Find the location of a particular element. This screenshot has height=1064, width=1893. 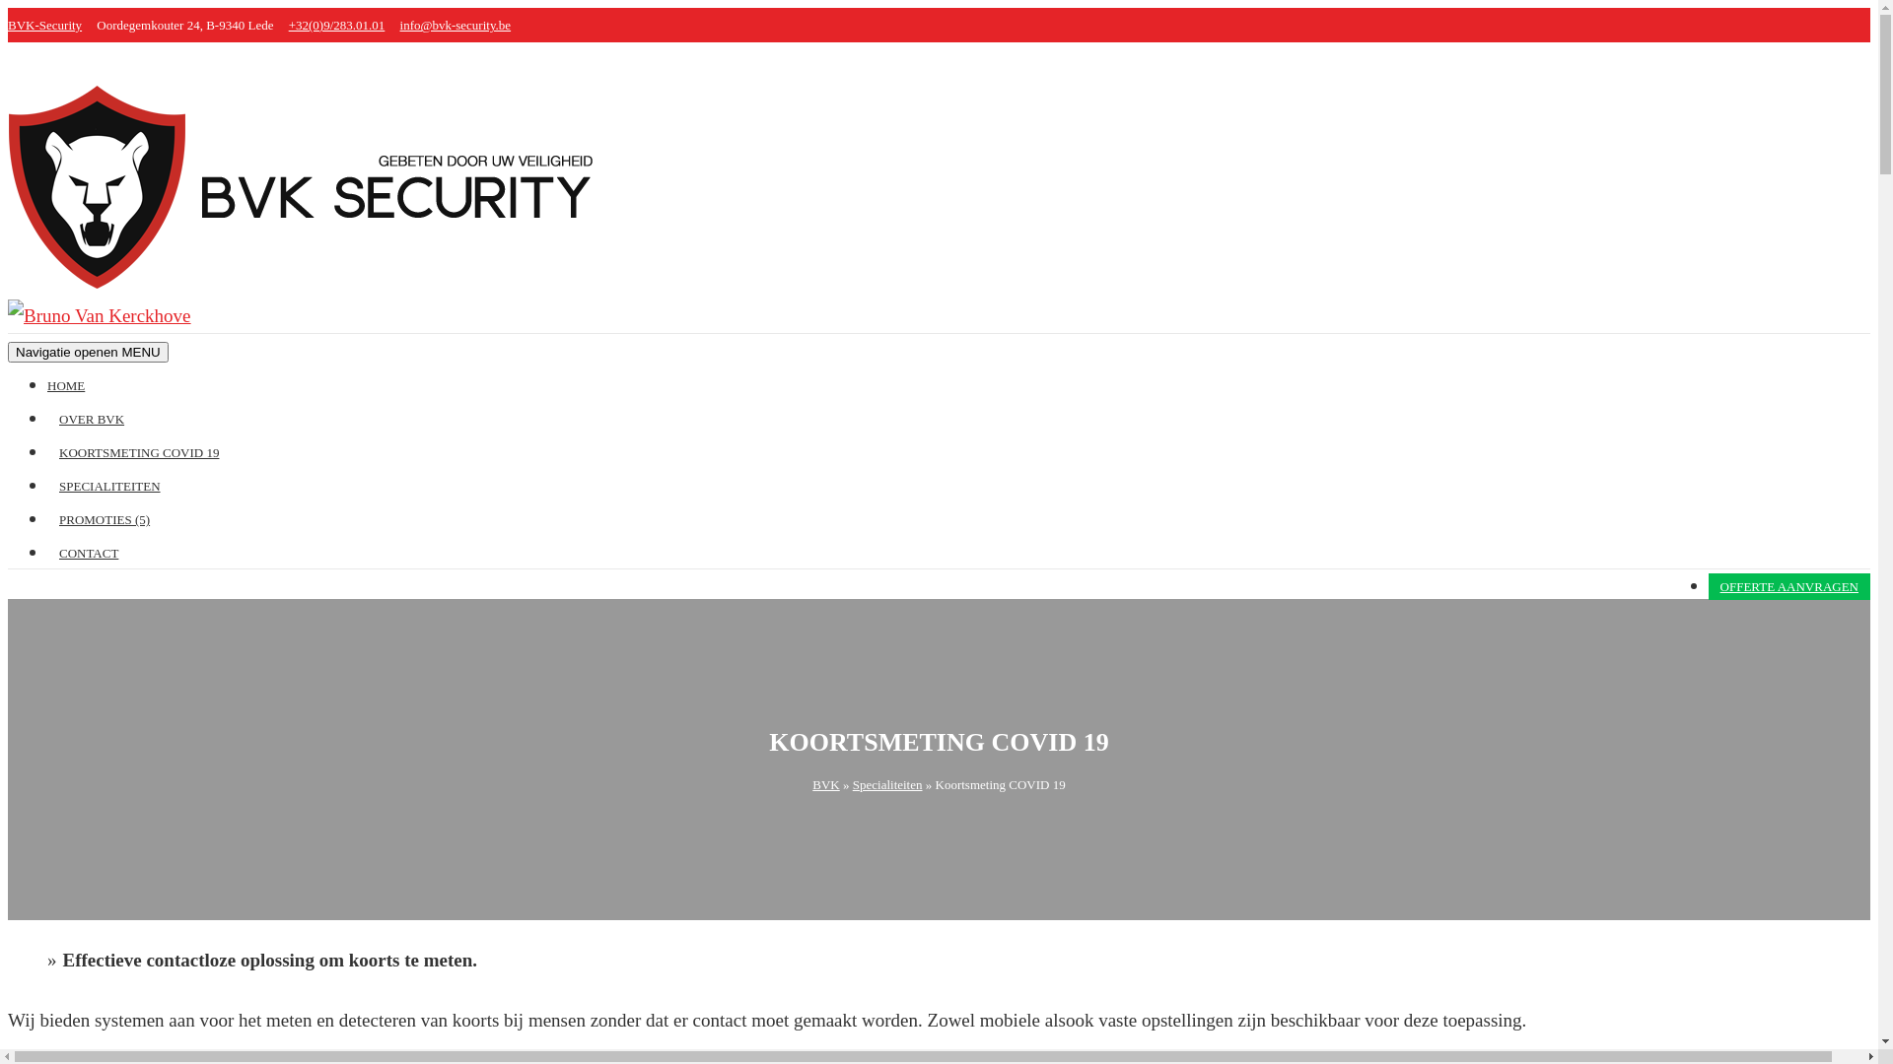

HOME is located at coordinates (72, 386).